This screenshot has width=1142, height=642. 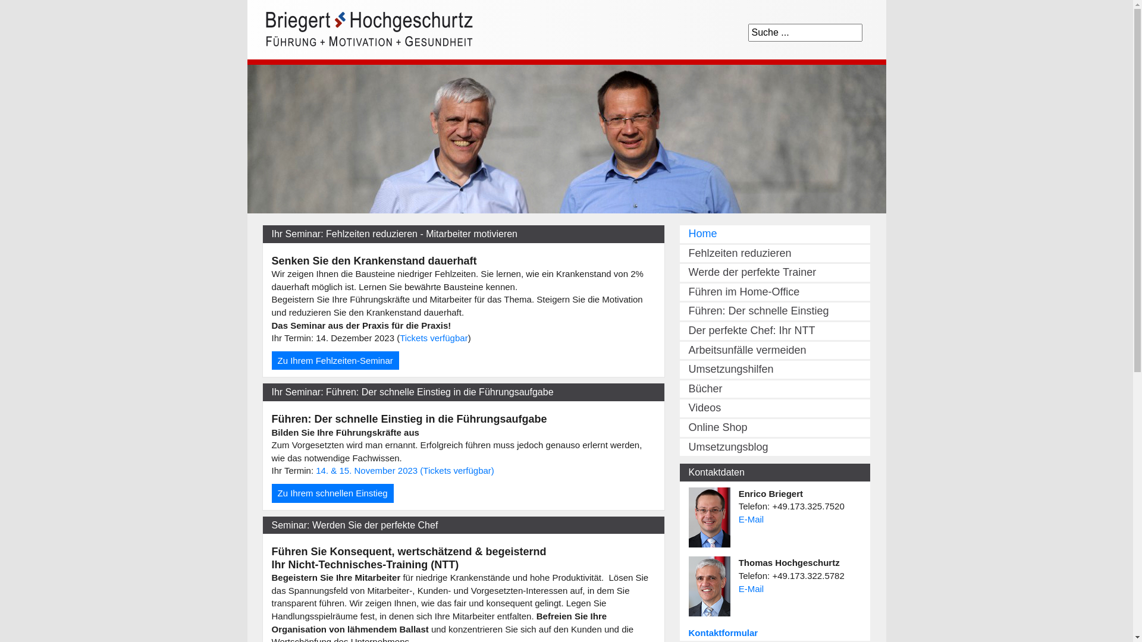 What do you see at coordinates (774, 273) in the screenshot?
I see `Werde der perfekte Trainer` at bounding box center [774, 273].